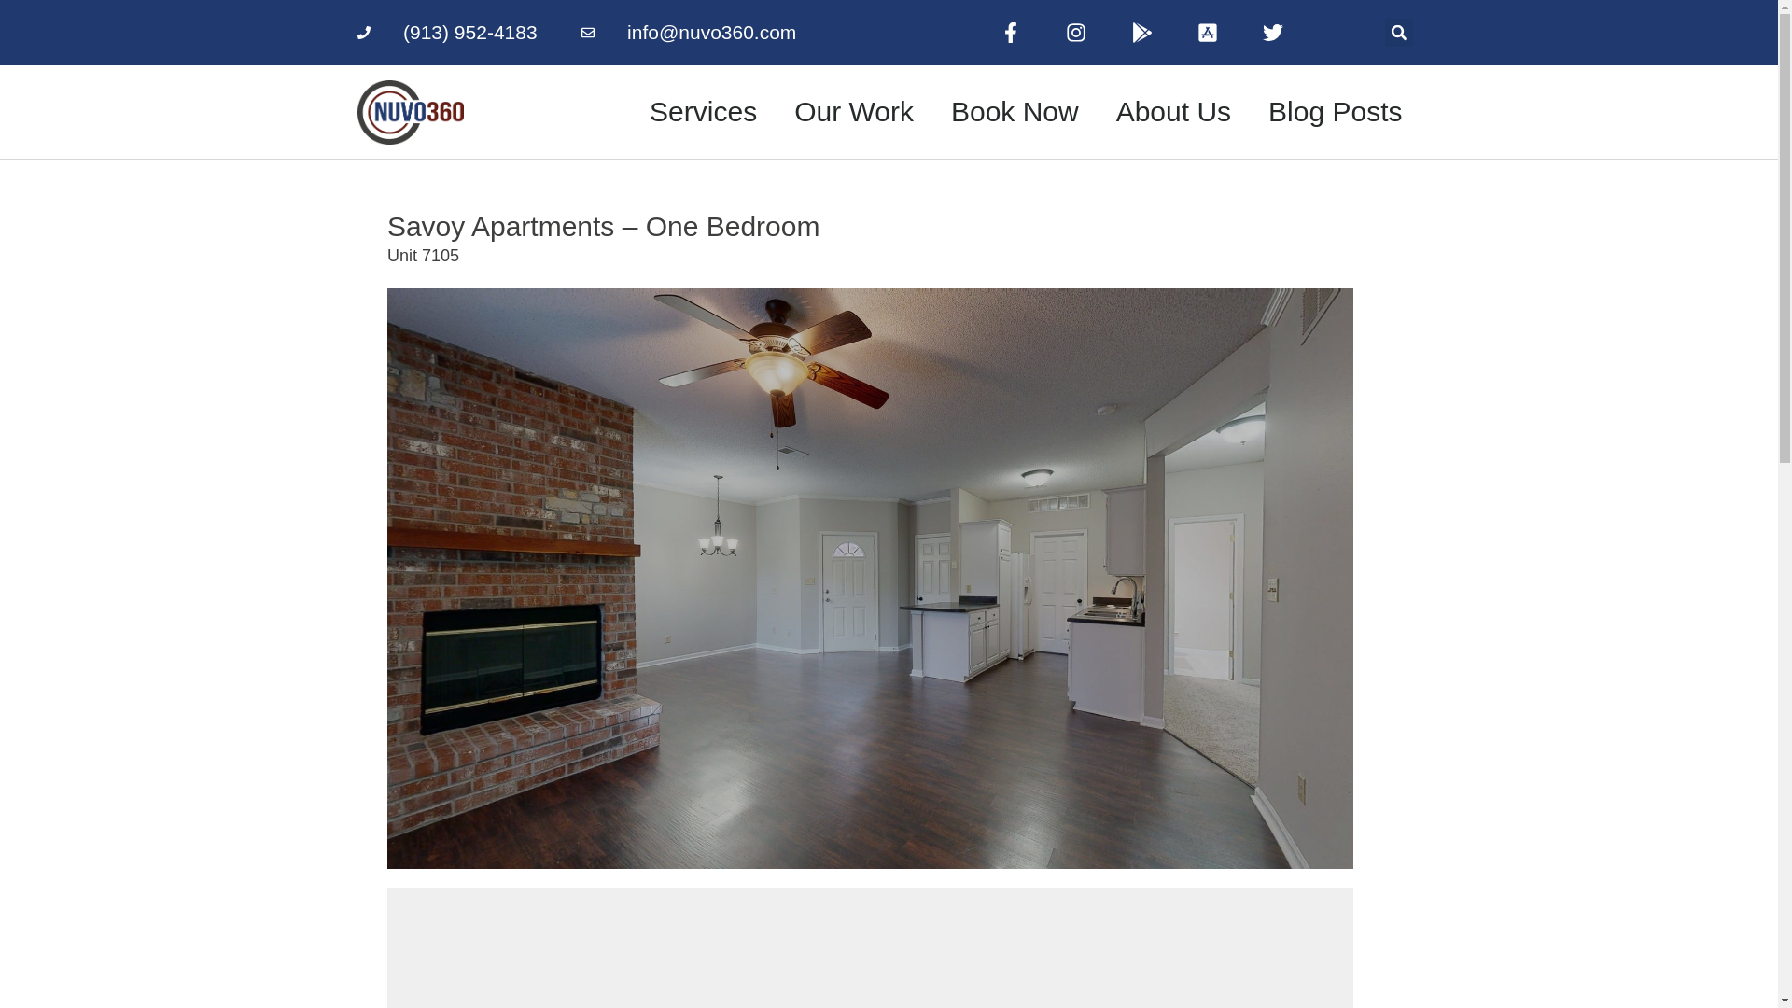  Describe the element at coordinates (853, 112) in the screenshot. I see `Our Work` at that location.